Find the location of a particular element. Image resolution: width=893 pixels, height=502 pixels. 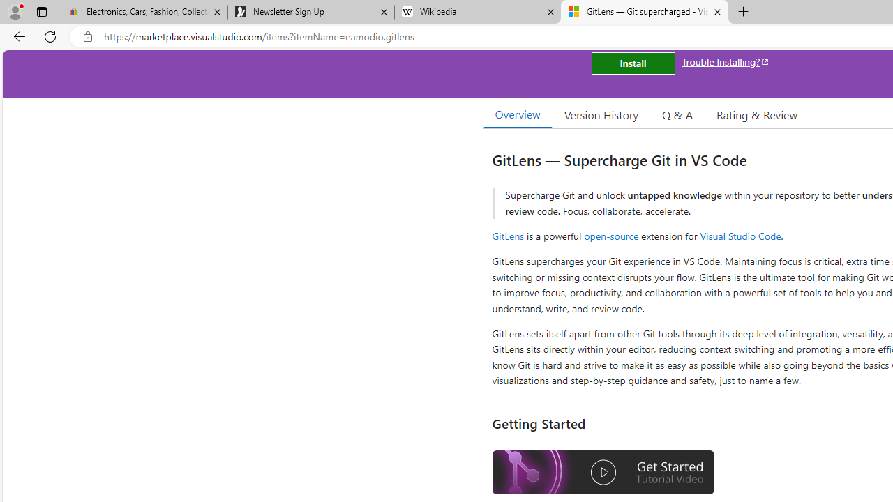

Overview is located at coordinates (518, 114).